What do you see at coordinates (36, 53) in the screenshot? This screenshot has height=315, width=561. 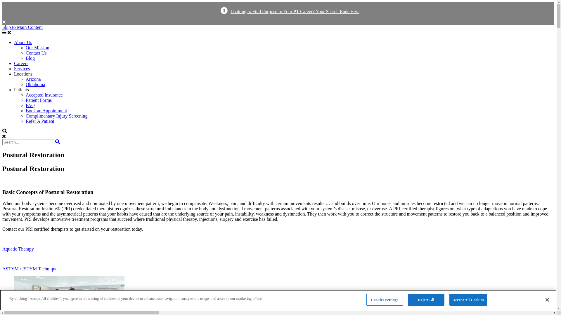 I see `Contact Us` at bounding box center [36, 53].